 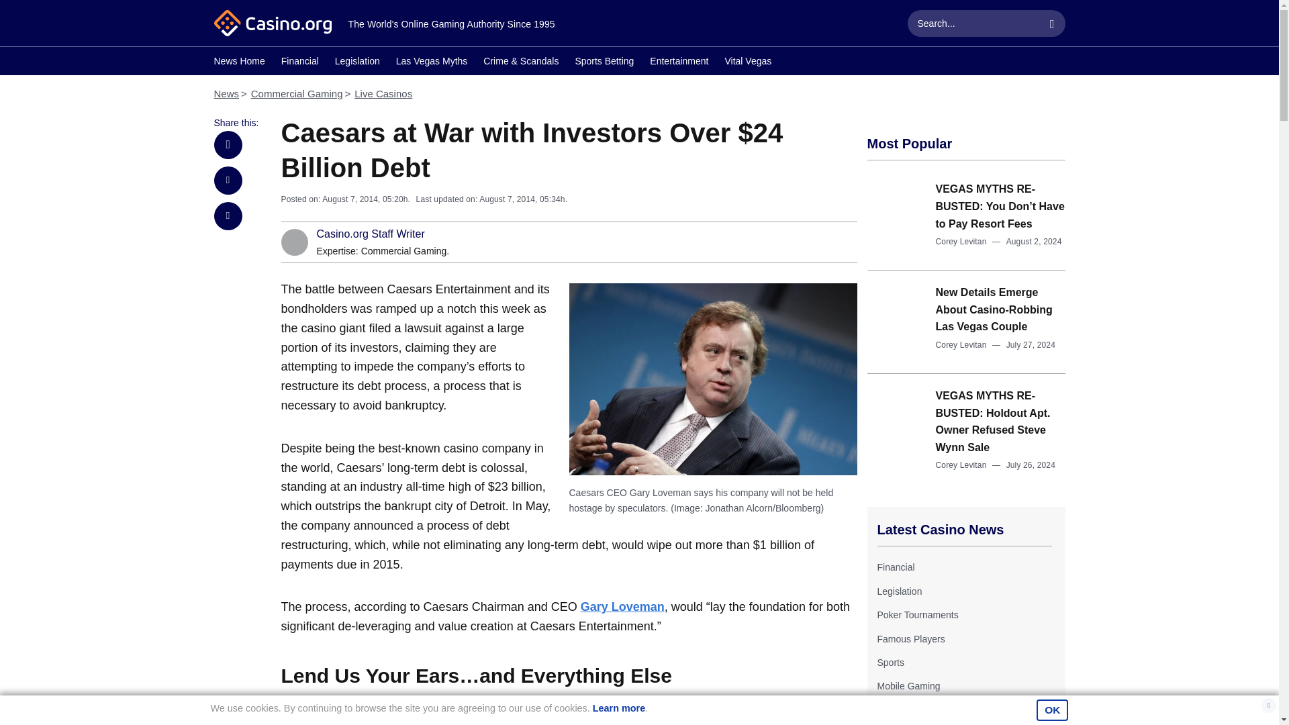 What do you see at coordinates (604, 62) in the screenshot?
I see `Sports Betting` at bounding box center [604, 62].